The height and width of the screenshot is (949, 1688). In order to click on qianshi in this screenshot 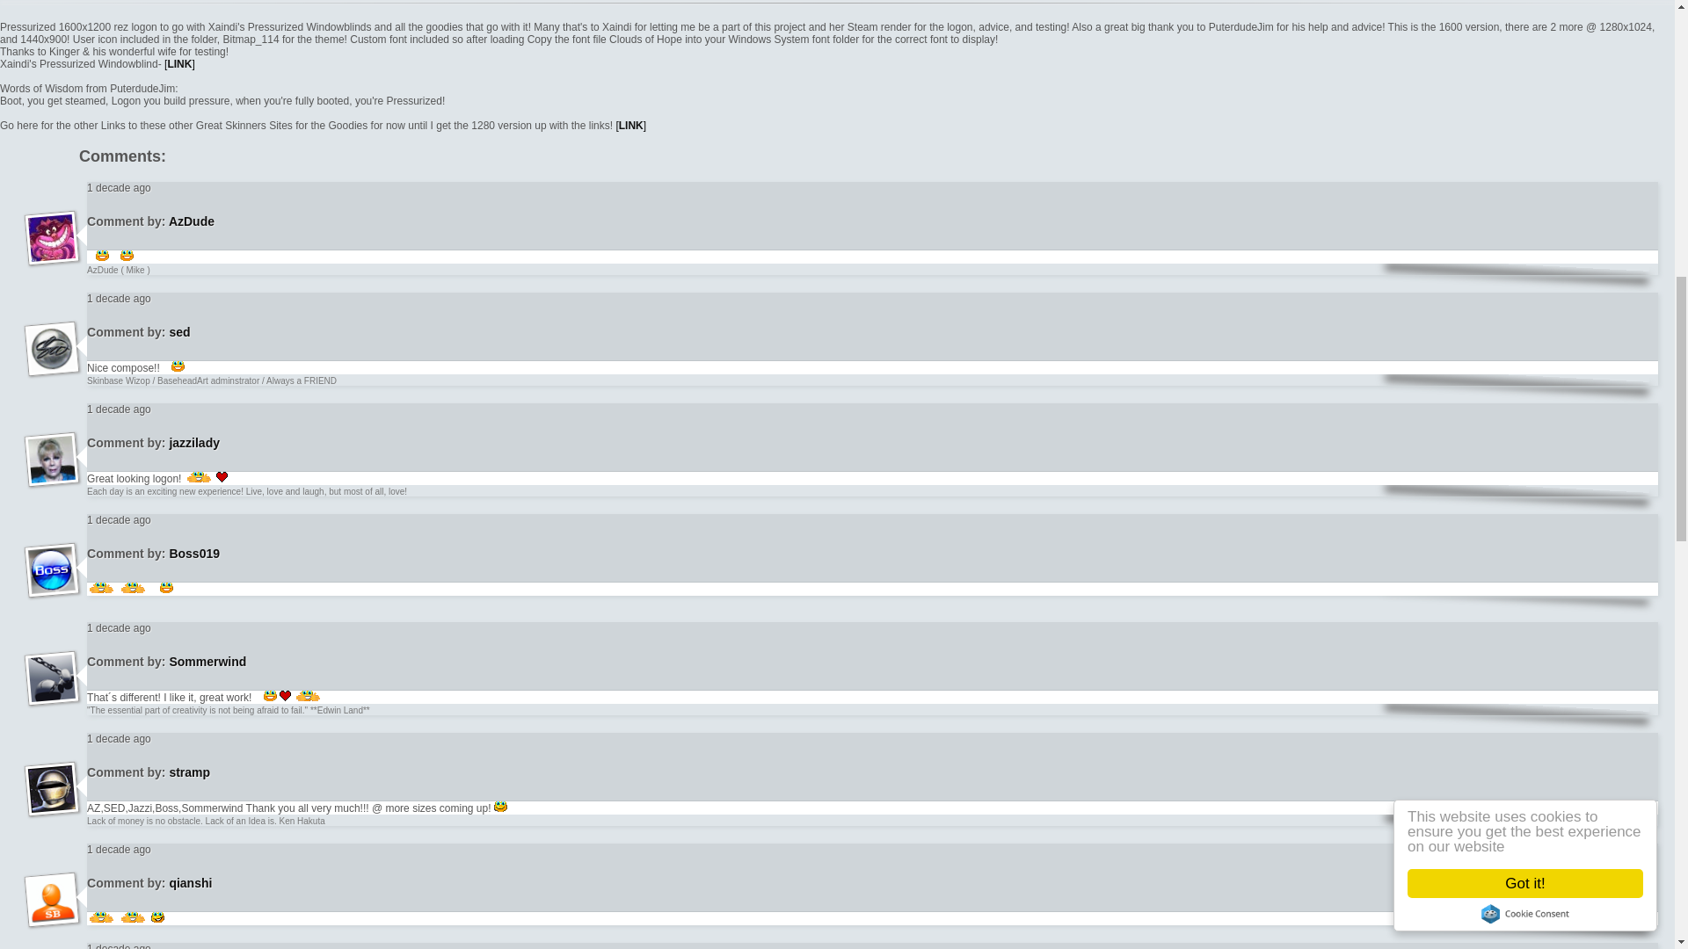, I will do `click(190, 882)`.